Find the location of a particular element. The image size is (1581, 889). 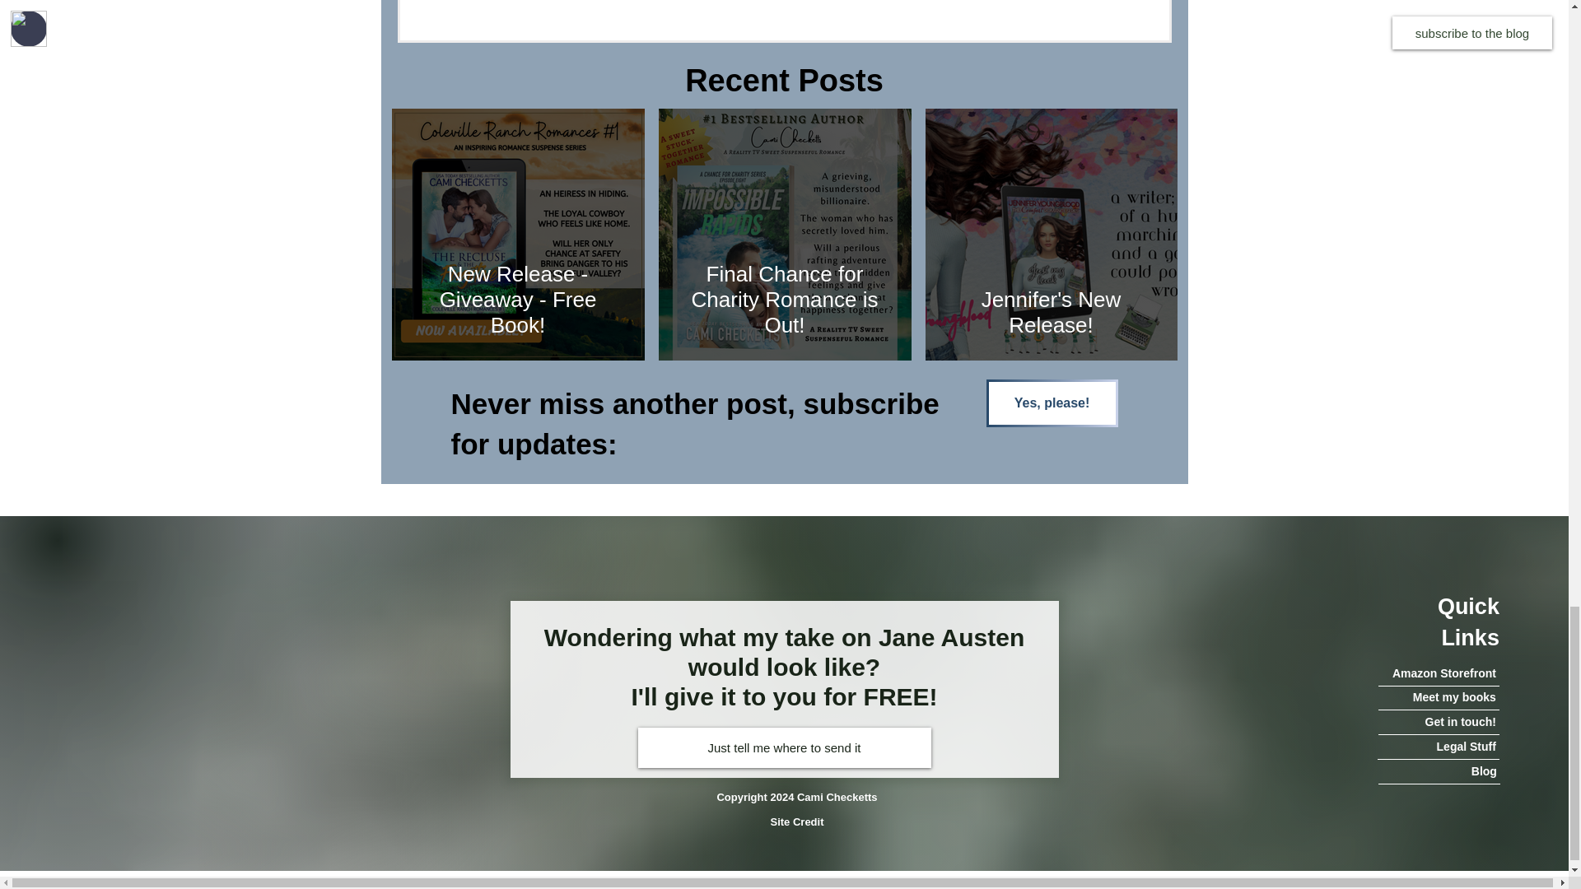

Final Chance for Charity Romance is Out! is located at coordinates (785, 300).